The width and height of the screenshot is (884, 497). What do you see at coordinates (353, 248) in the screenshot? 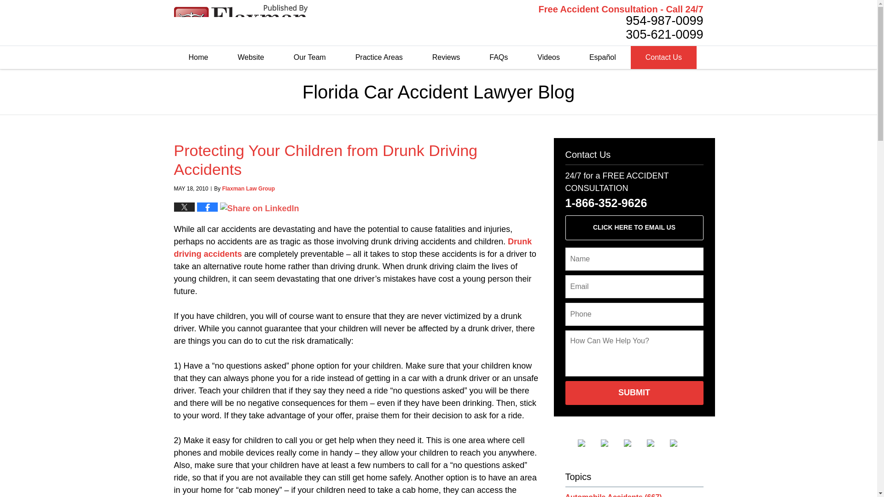
I see `Drunk driving accidents` at bounding box center [353, 248].